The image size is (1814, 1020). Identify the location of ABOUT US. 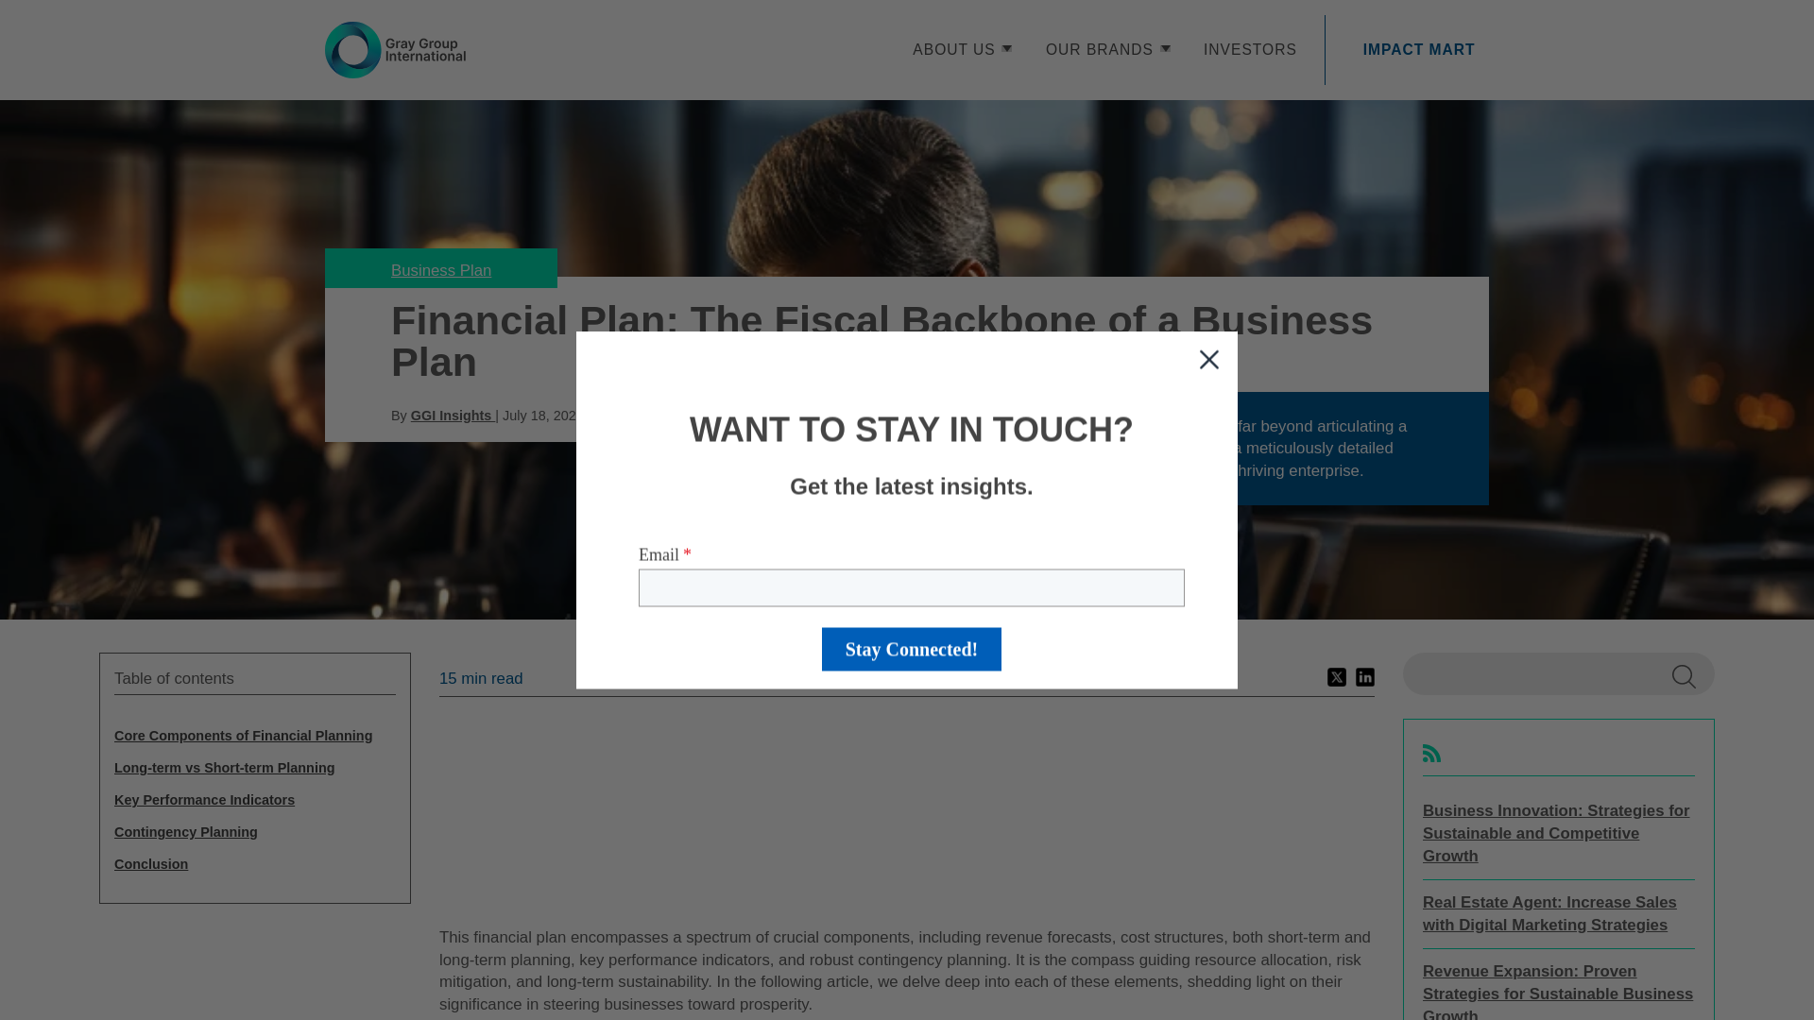
(952, 49).